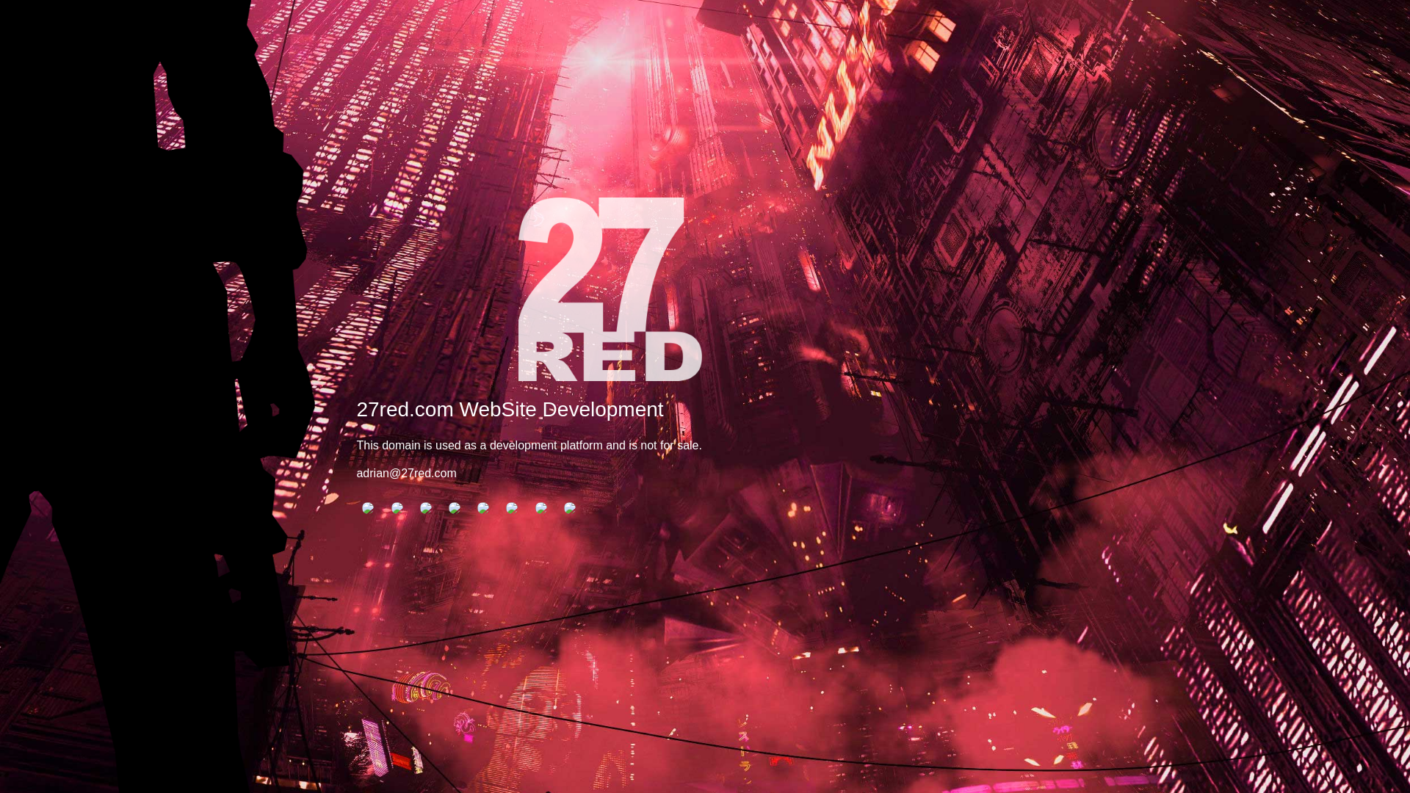  Describe the element at coordinates (570, 508) in the screenshot. I see `27 Red` at that location.